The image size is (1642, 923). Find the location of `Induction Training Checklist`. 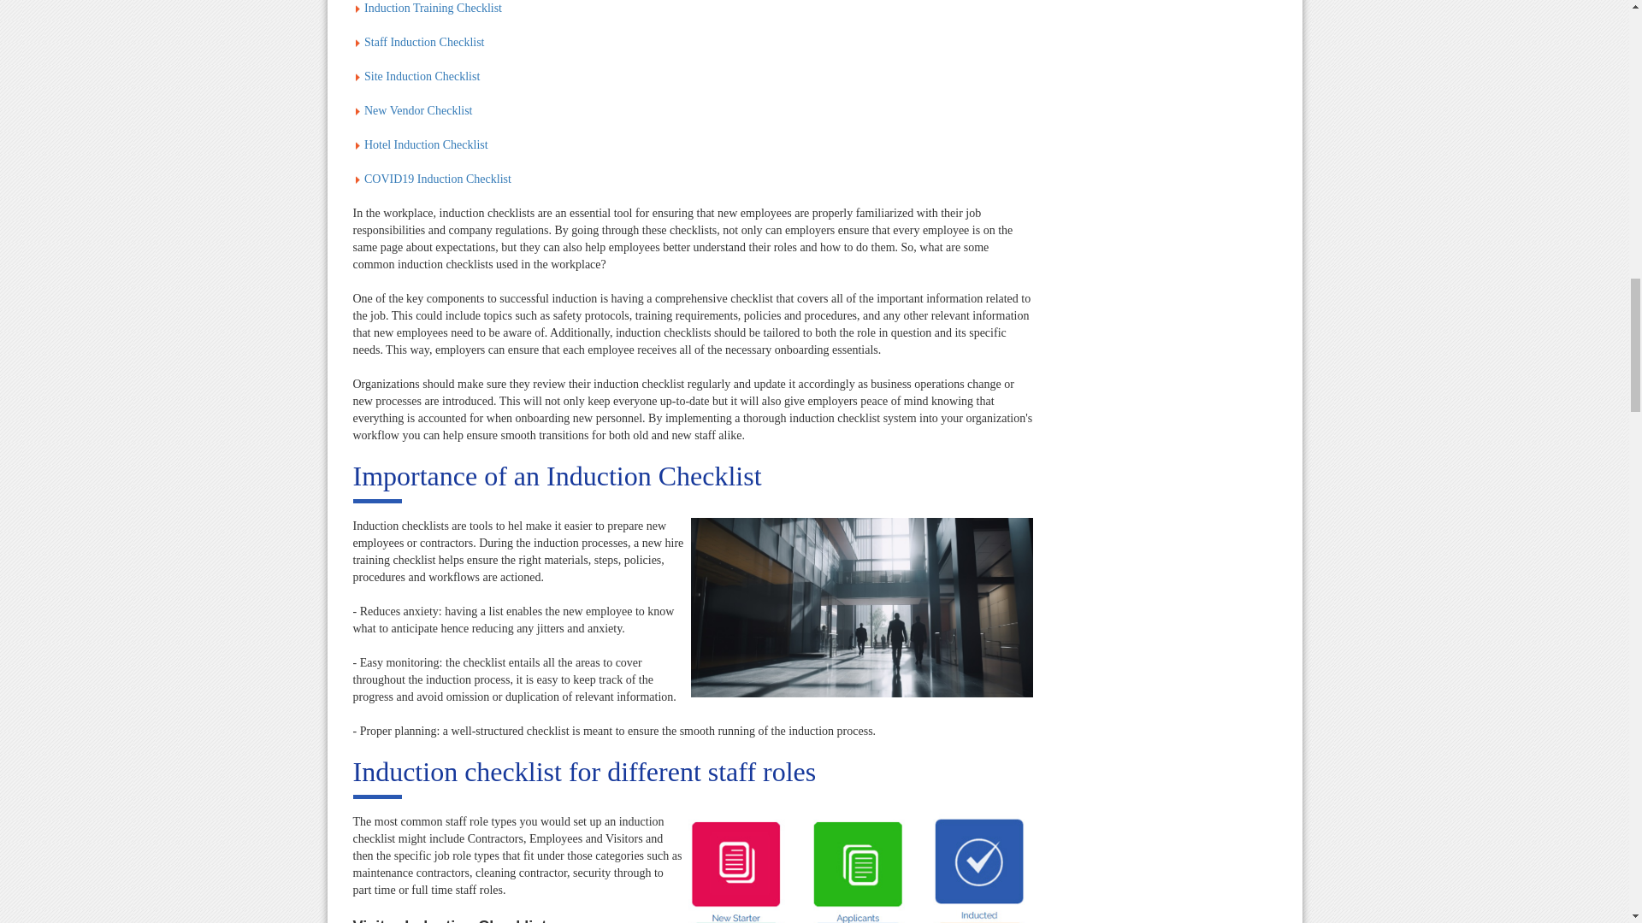

Induction Training Checklist is located at coordinates (433, 9).